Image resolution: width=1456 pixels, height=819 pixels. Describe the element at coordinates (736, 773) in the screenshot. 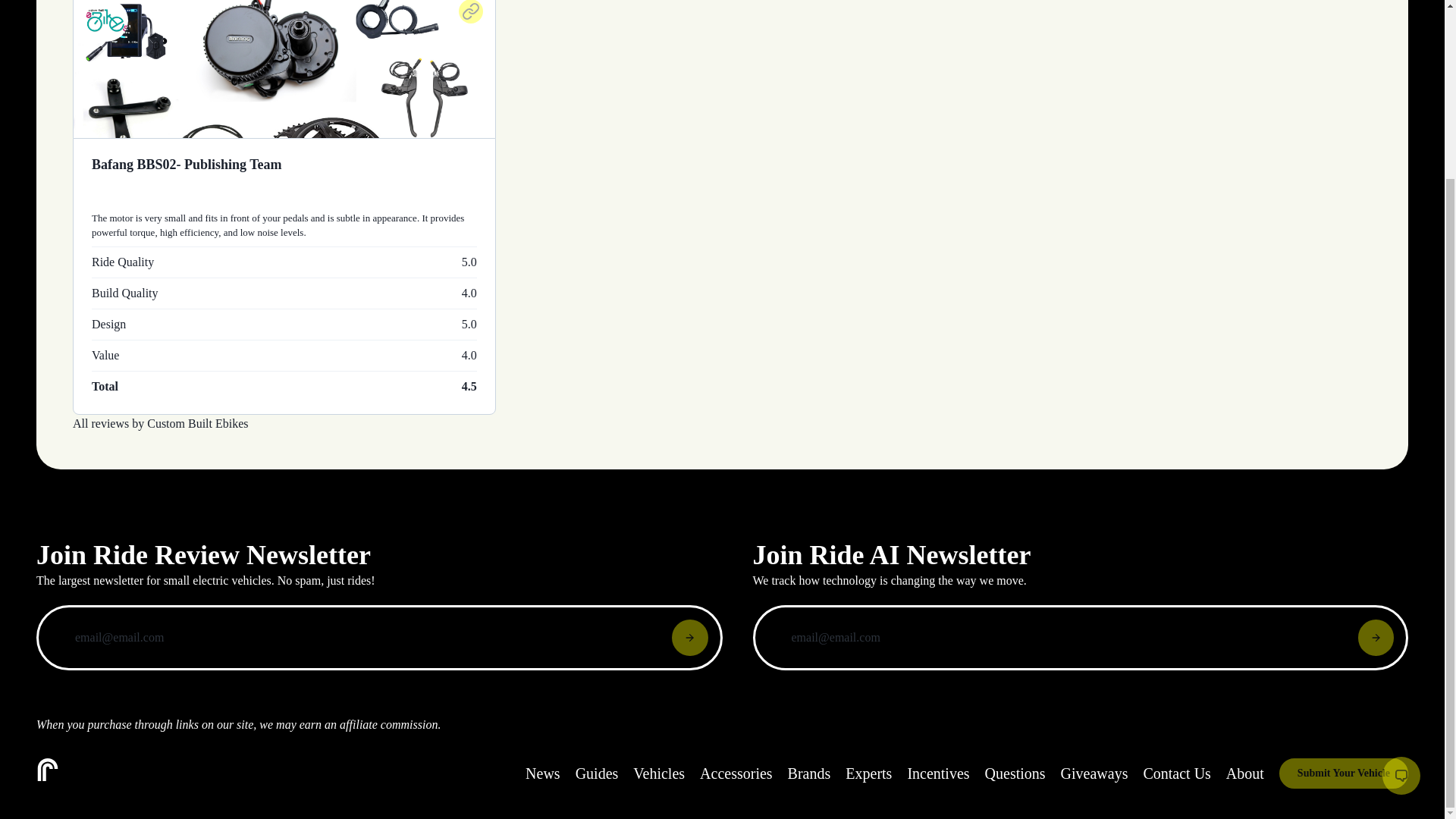

I see `Accessories` at that location.